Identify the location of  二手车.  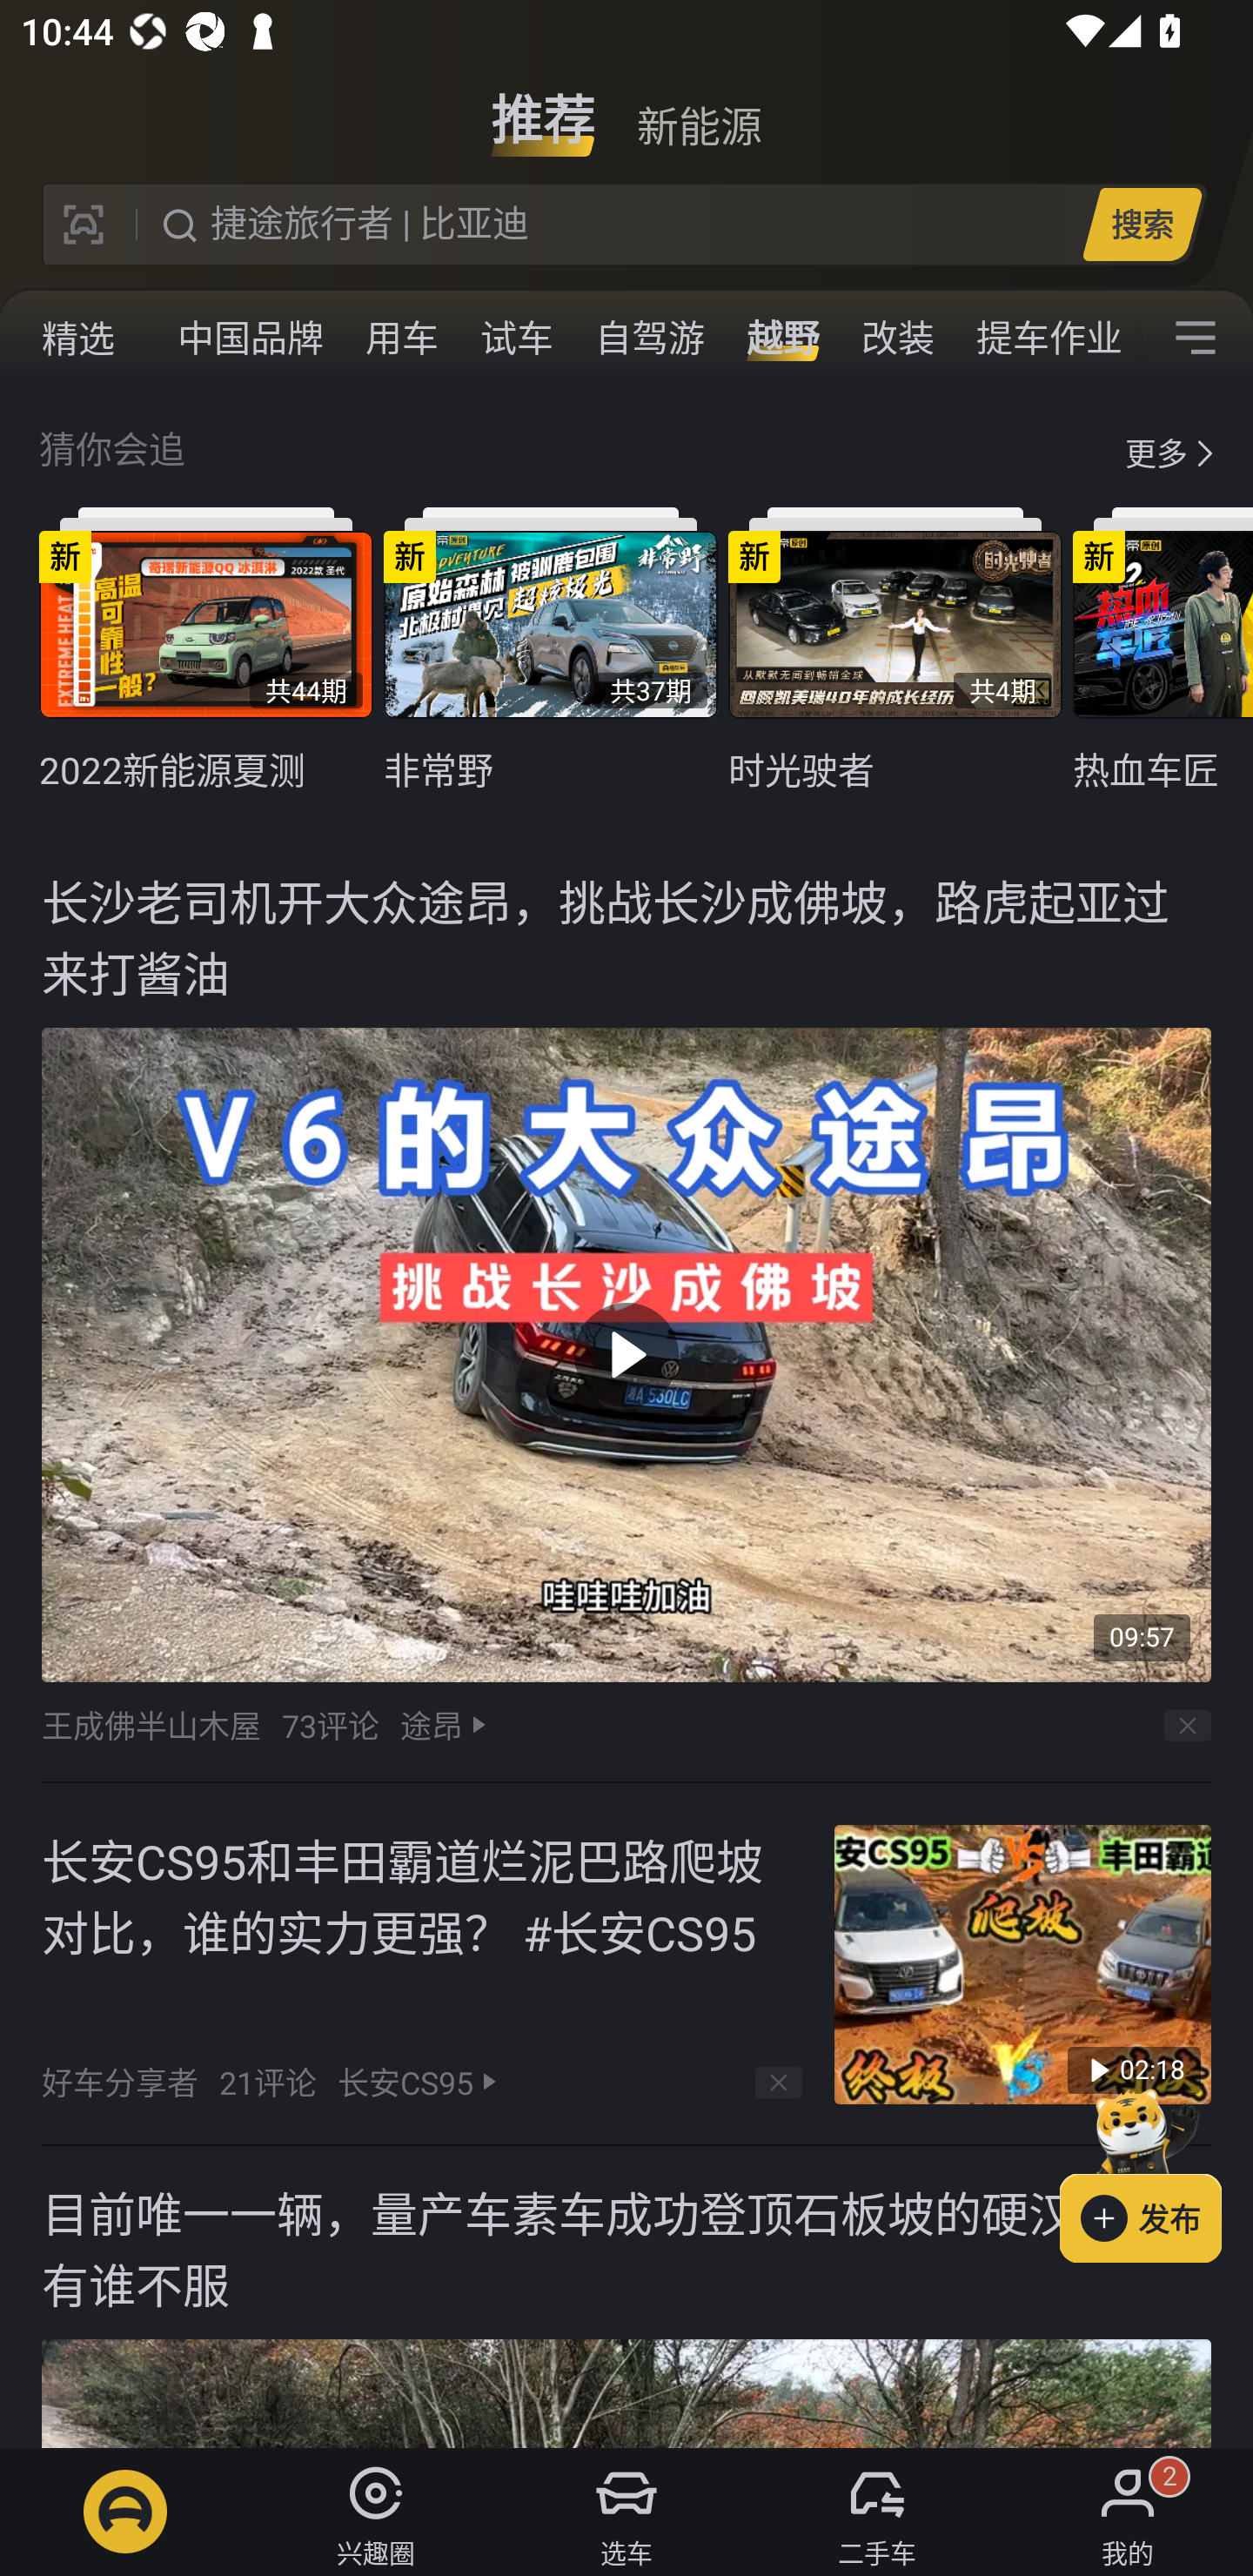
(877, 2512).